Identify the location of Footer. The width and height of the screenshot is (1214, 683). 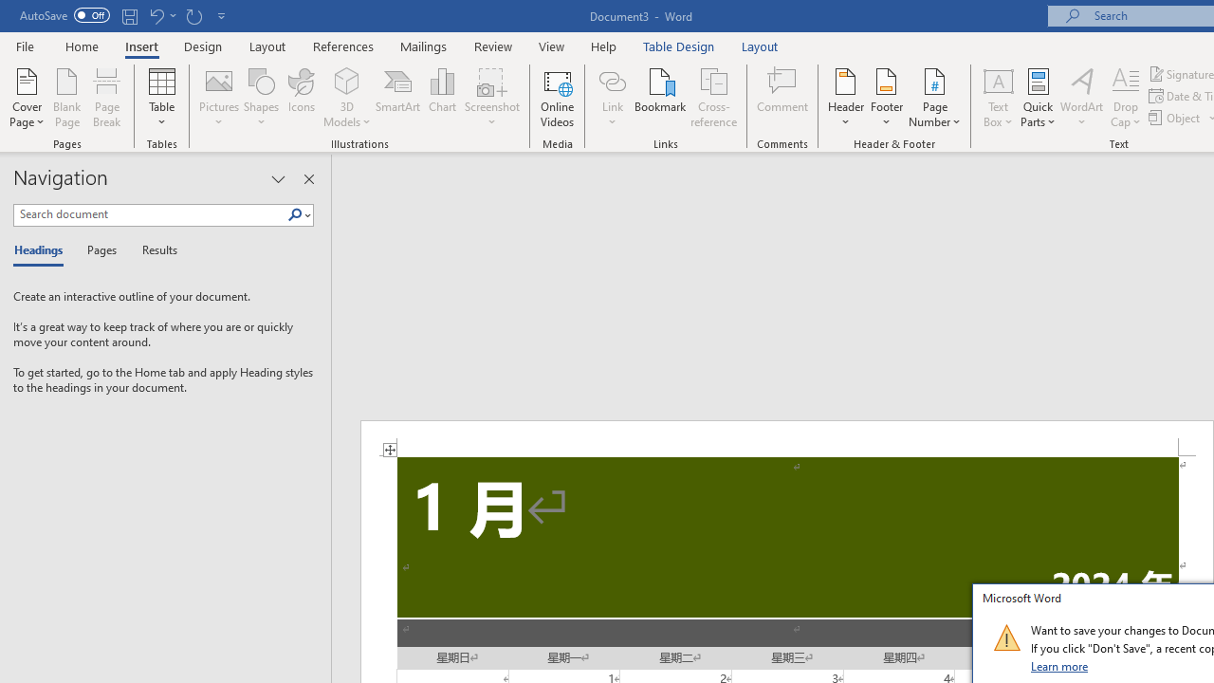
(886, 97).